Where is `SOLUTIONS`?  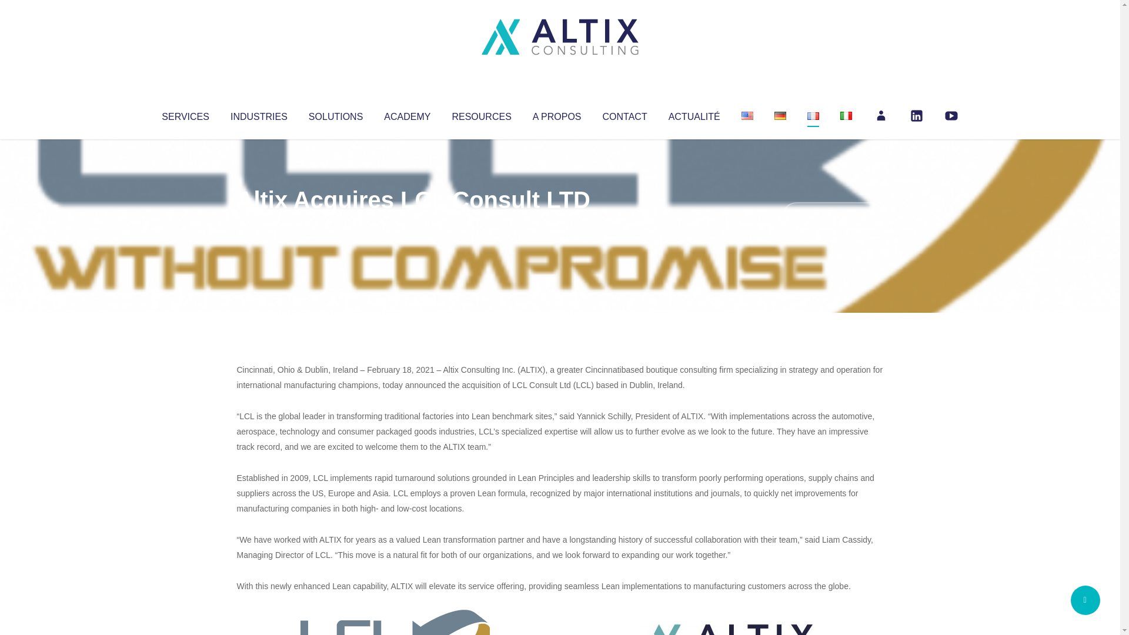 SOLUTIONS is located at coordinates (335, 114).